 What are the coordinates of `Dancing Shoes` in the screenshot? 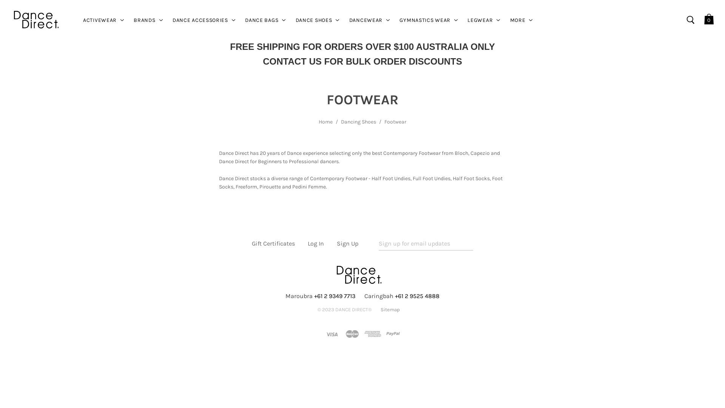 It's located at (359, 122).